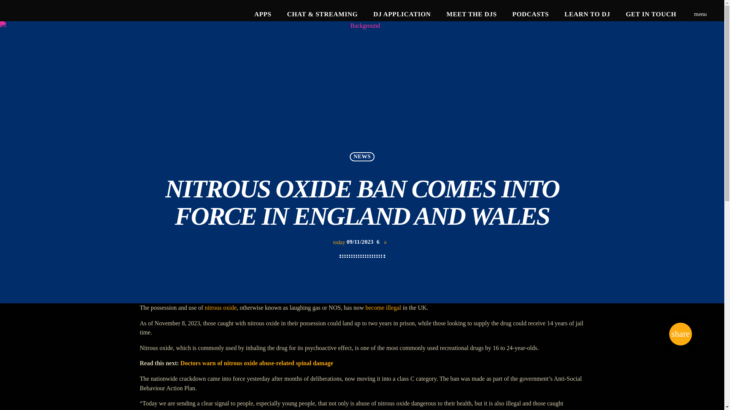 The height and width of the screenshot is (410, 730). What do you see at coordinates (262, 14) in the screenshot?
I see `APPS` at bounding box center [262, 14].